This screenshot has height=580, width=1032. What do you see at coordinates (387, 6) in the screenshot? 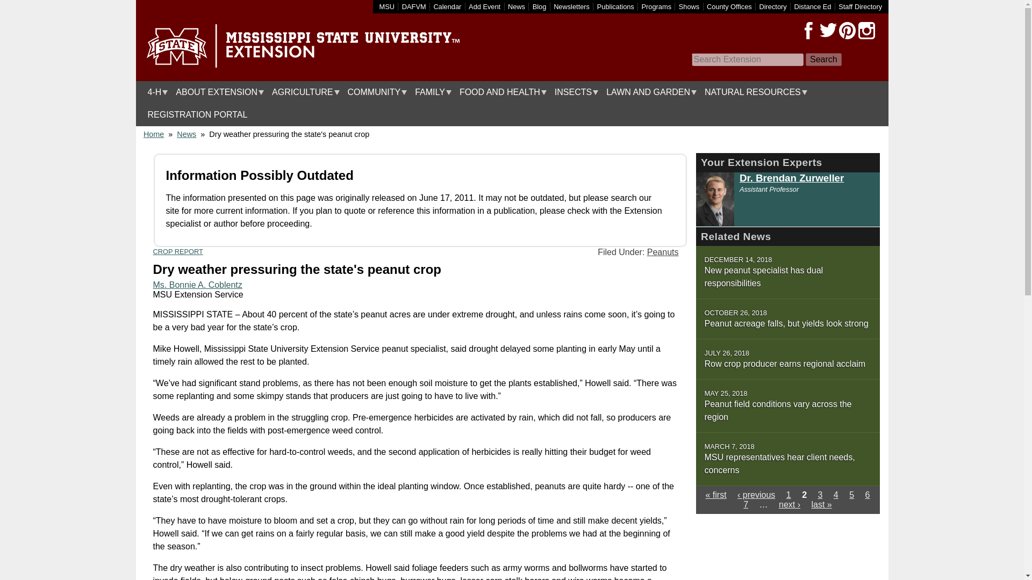
I see `MSU` at bounding box center [387, 6].